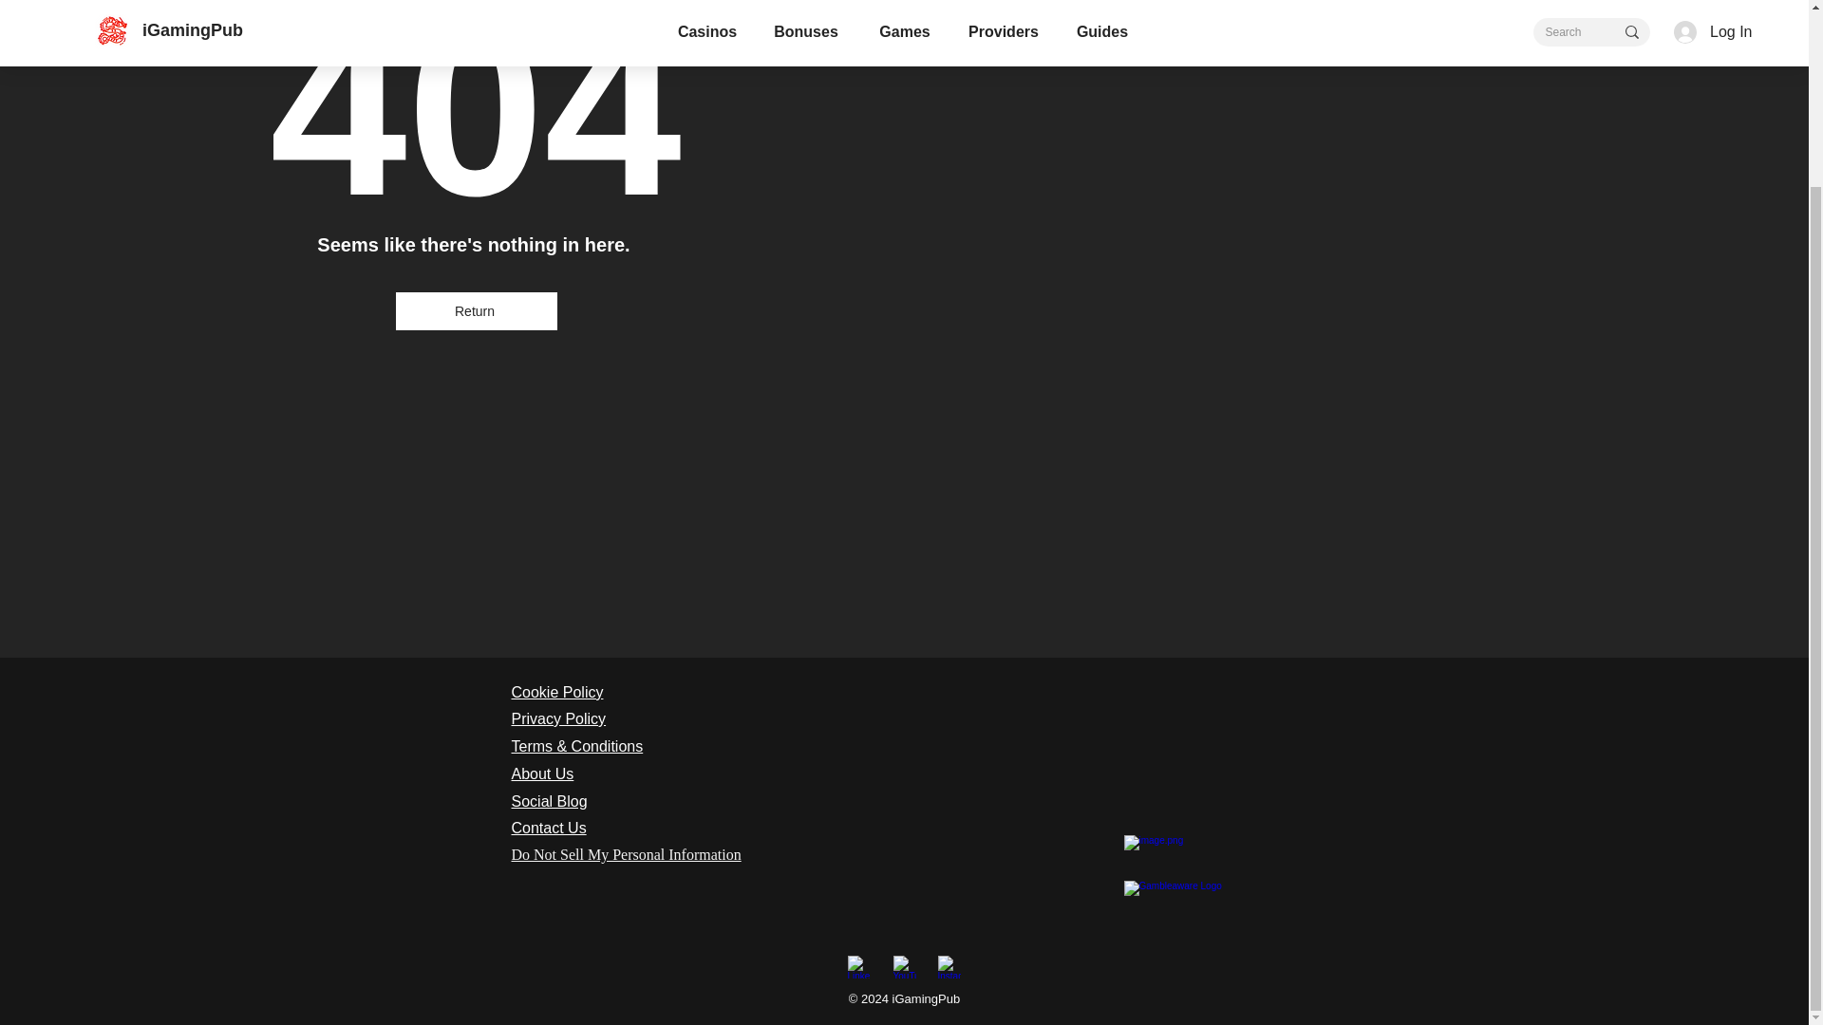 The image size is (1823, 1025). Describe the element at coordinates (477, 310) in the screenshot. I see `Return` at that location.